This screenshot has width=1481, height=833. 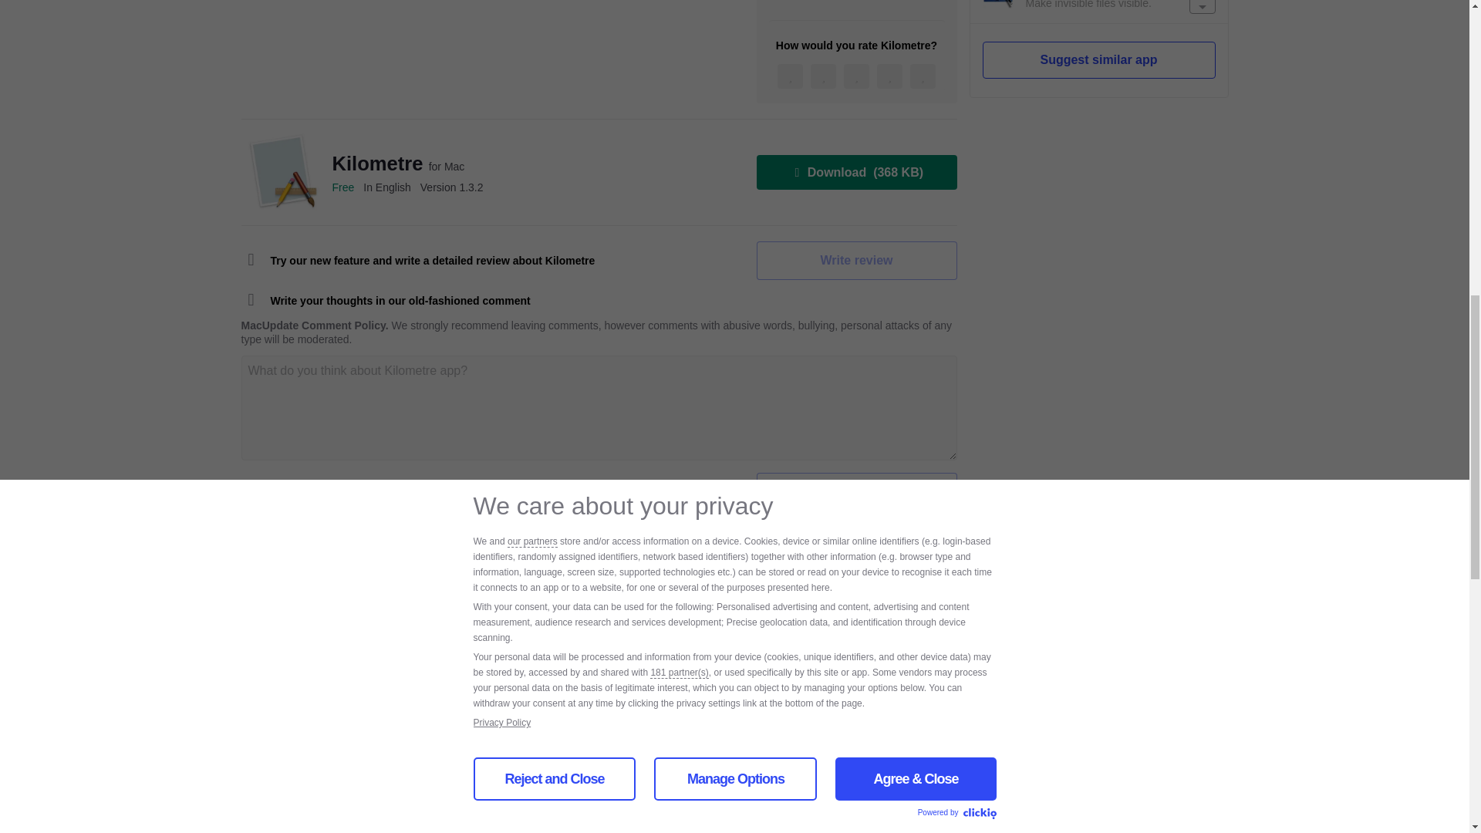 I want to click on Version: 1.3.2, so click(x=859, y=622).